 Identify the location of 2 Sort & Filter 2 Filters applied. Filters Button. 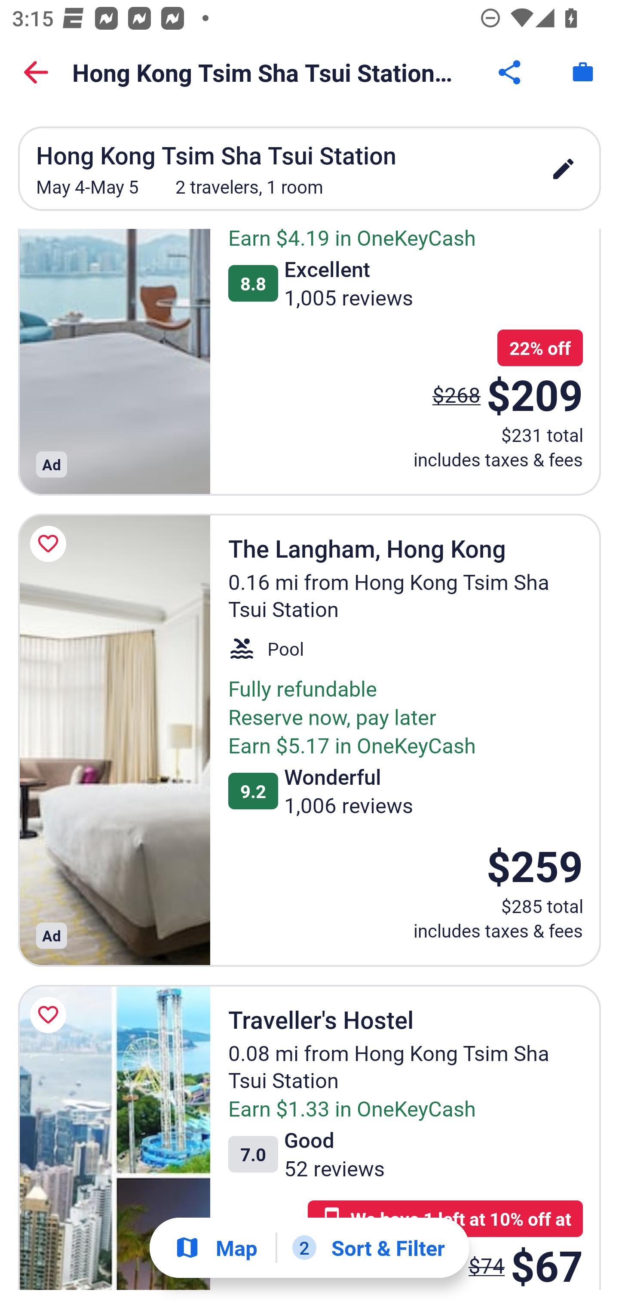
(368, 1248).